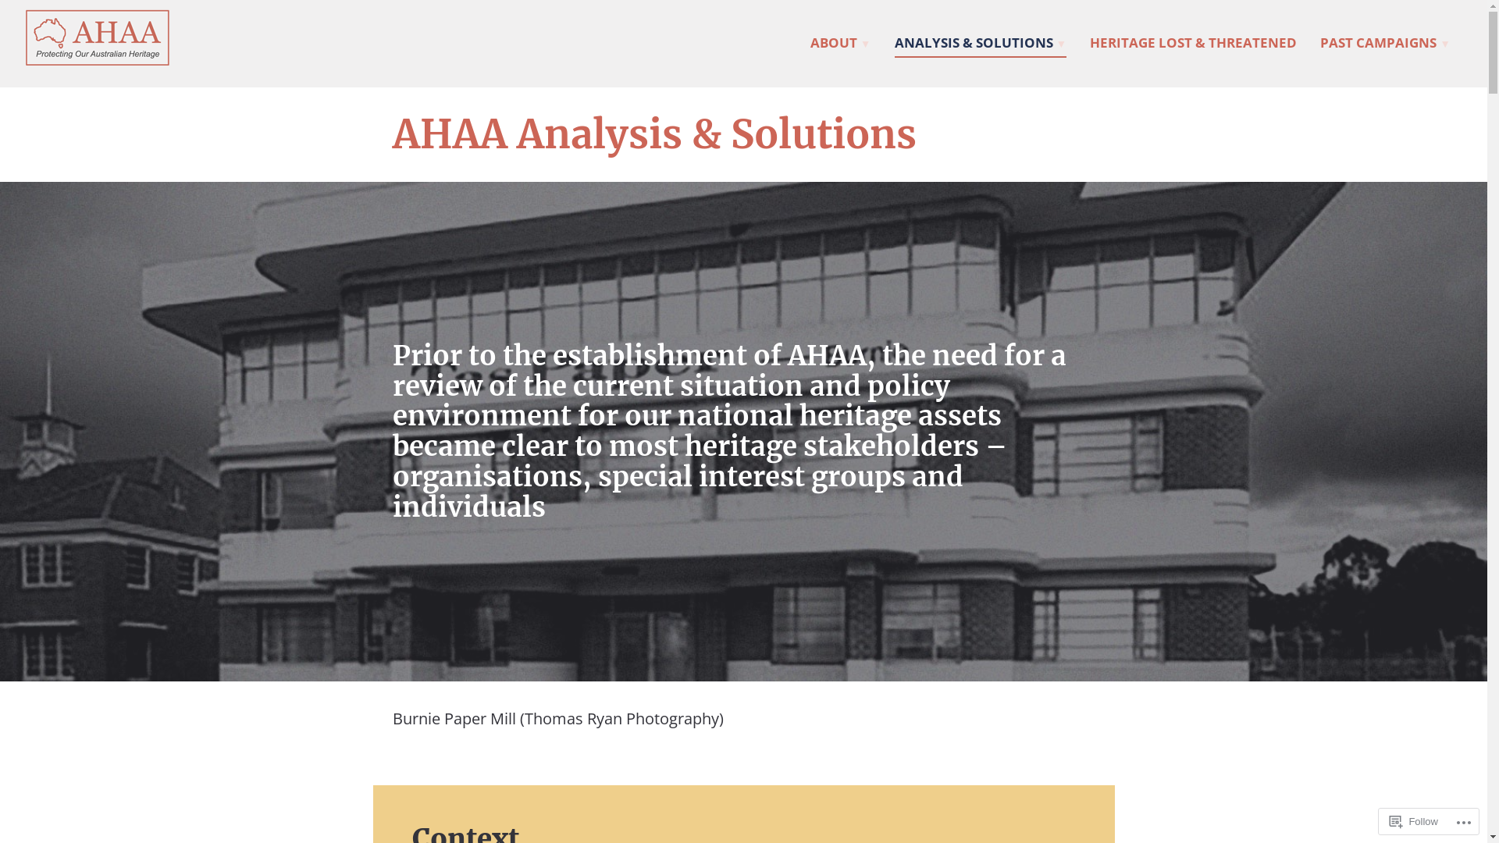  What do you see at coordinates (1385, 45) in the screenshot?
I see `PAST CAMPAIGNS` at bounding box center [1385, 45].